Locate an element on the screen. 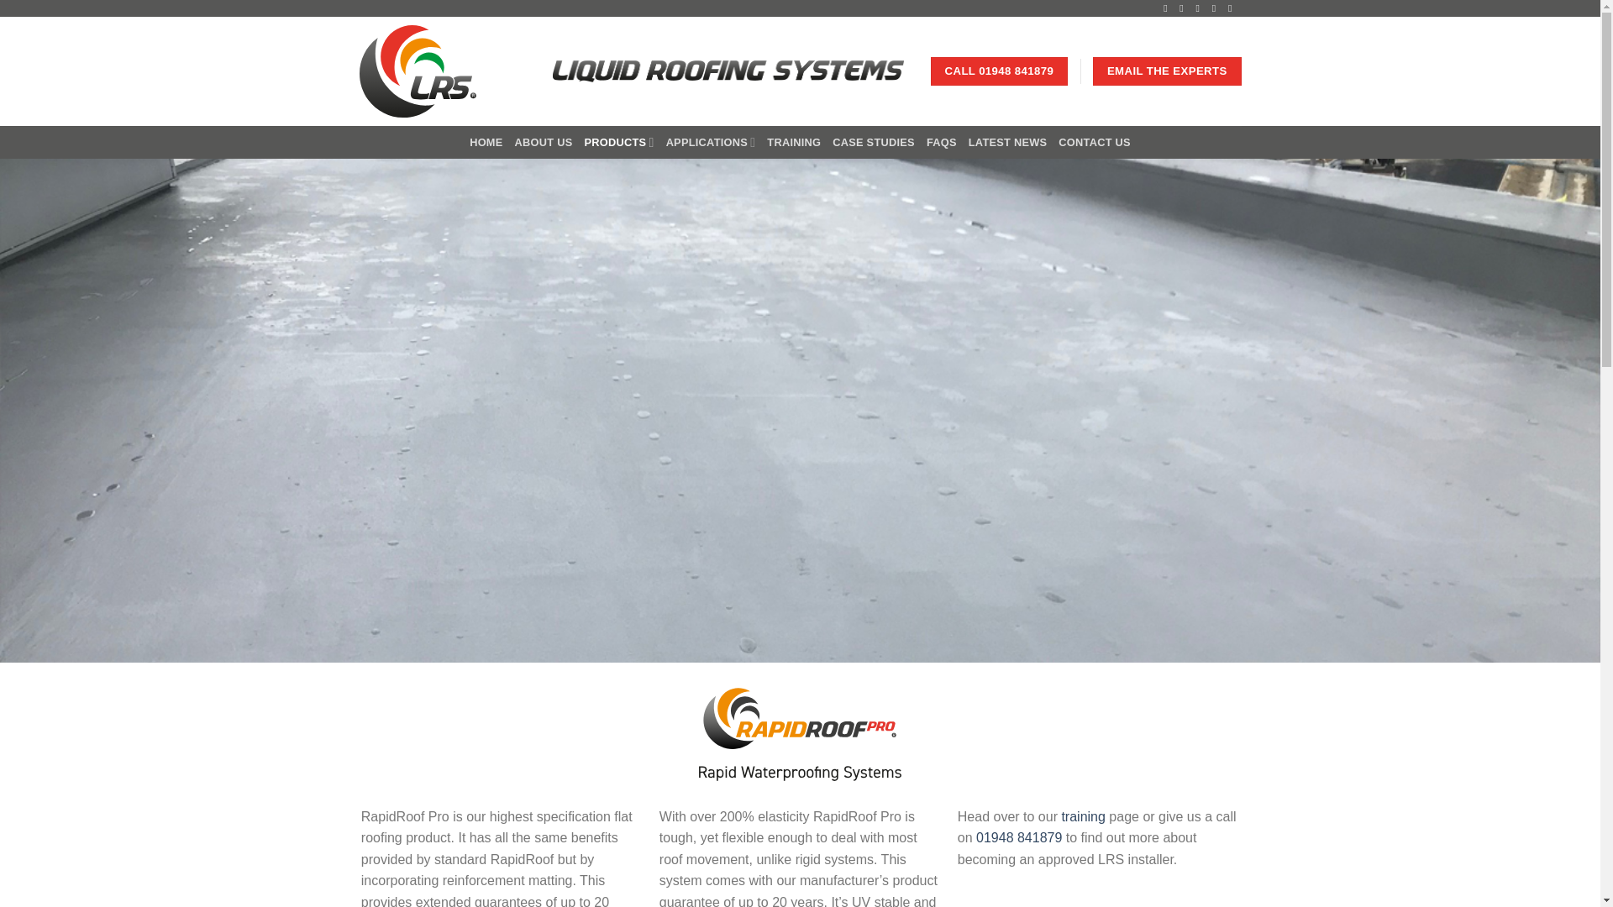 The height and width of the screenshot is (907, 1613). TRAINING is located at coordinates (794, 143).